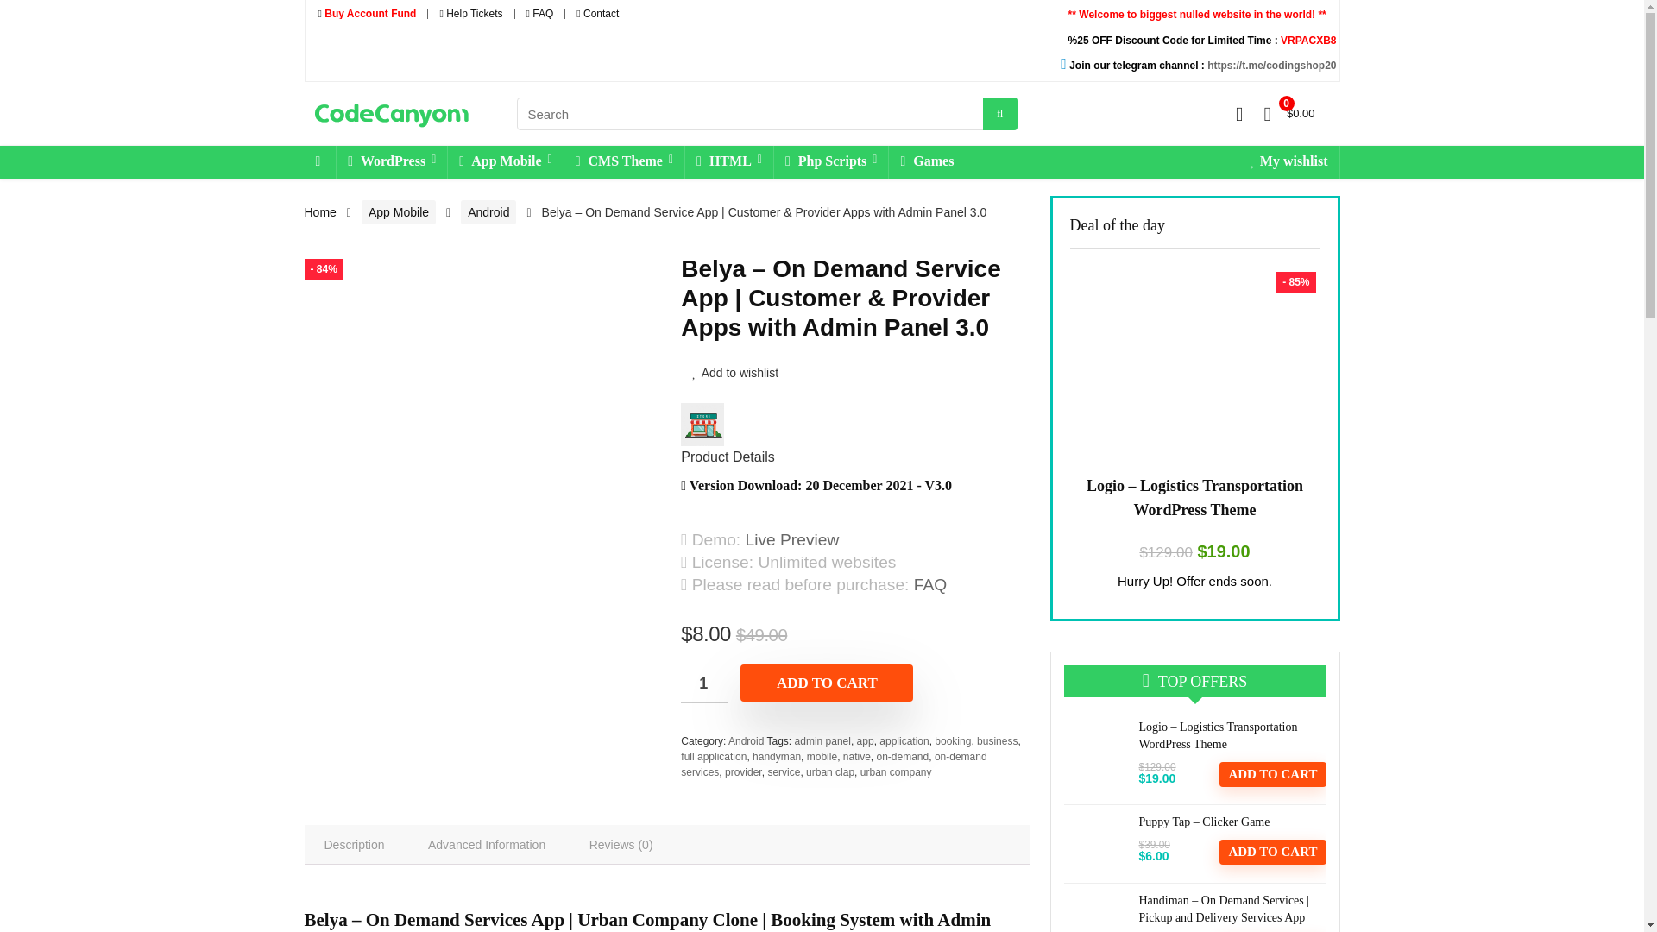 The width and height of the screenshot is (1657, 932). What do you see at coordinates (1289, 162) in the screenshot?
I see `My wishlist` at bounding box center [1289, 162].